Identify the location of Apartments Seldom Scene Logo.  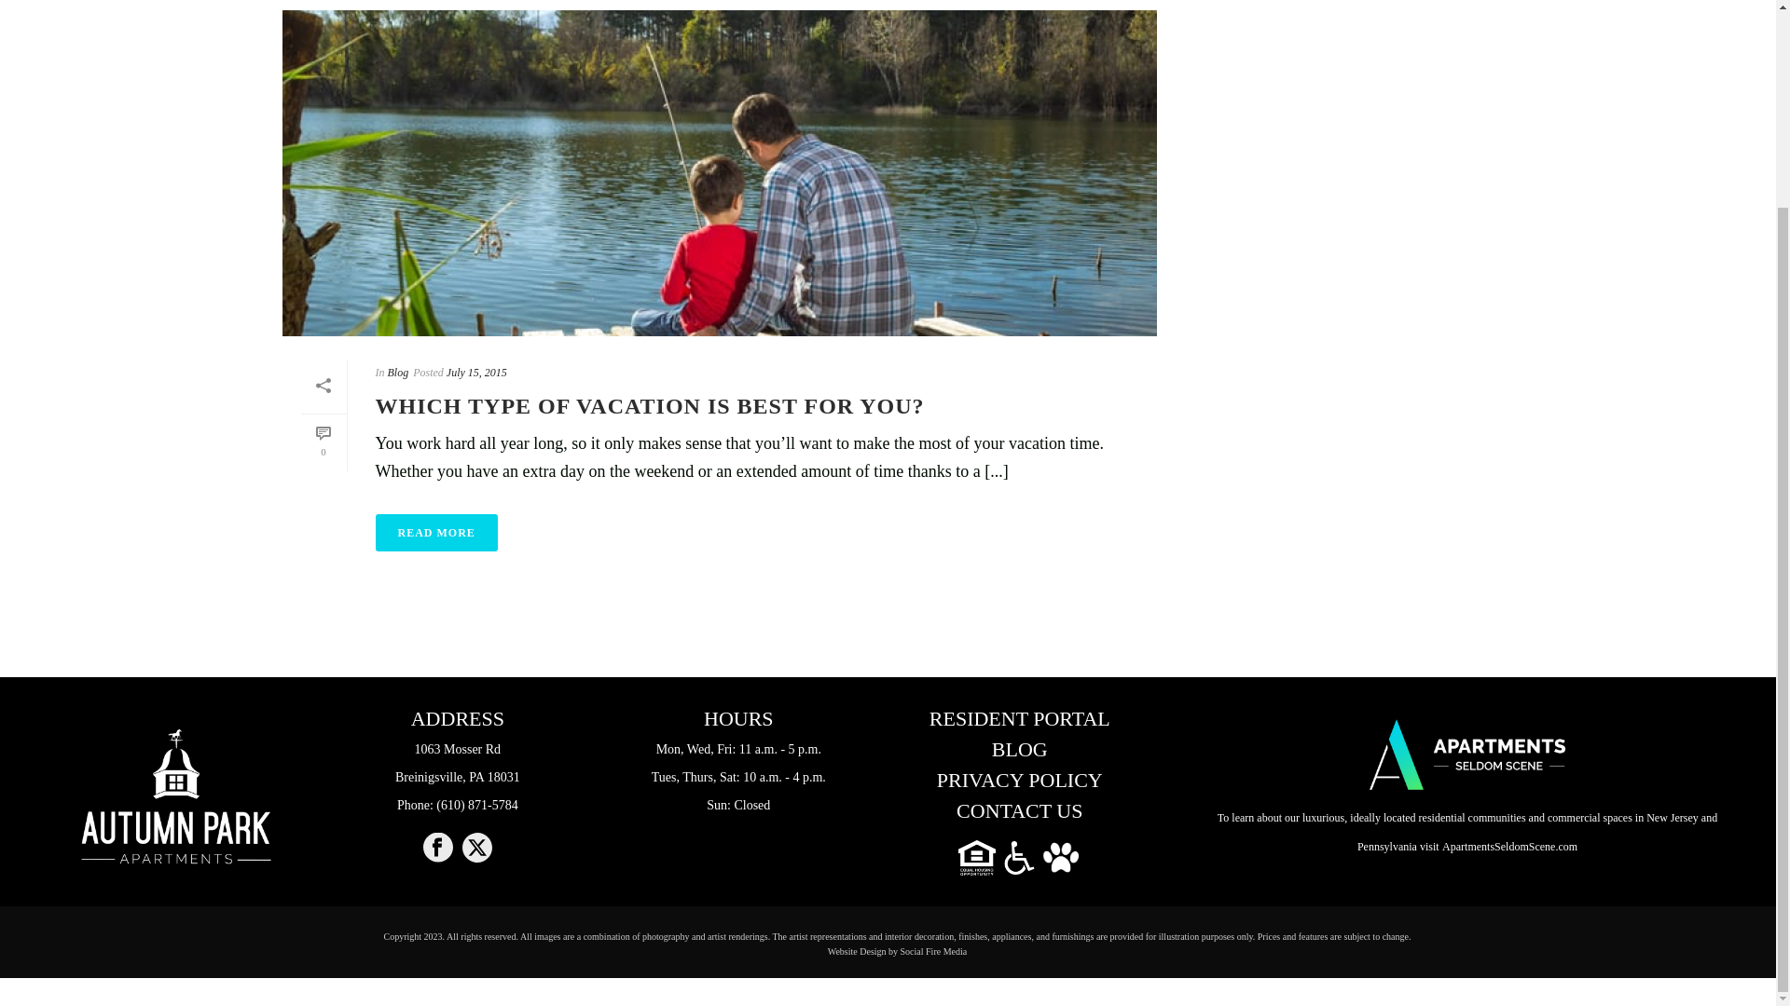
(1060, 857).